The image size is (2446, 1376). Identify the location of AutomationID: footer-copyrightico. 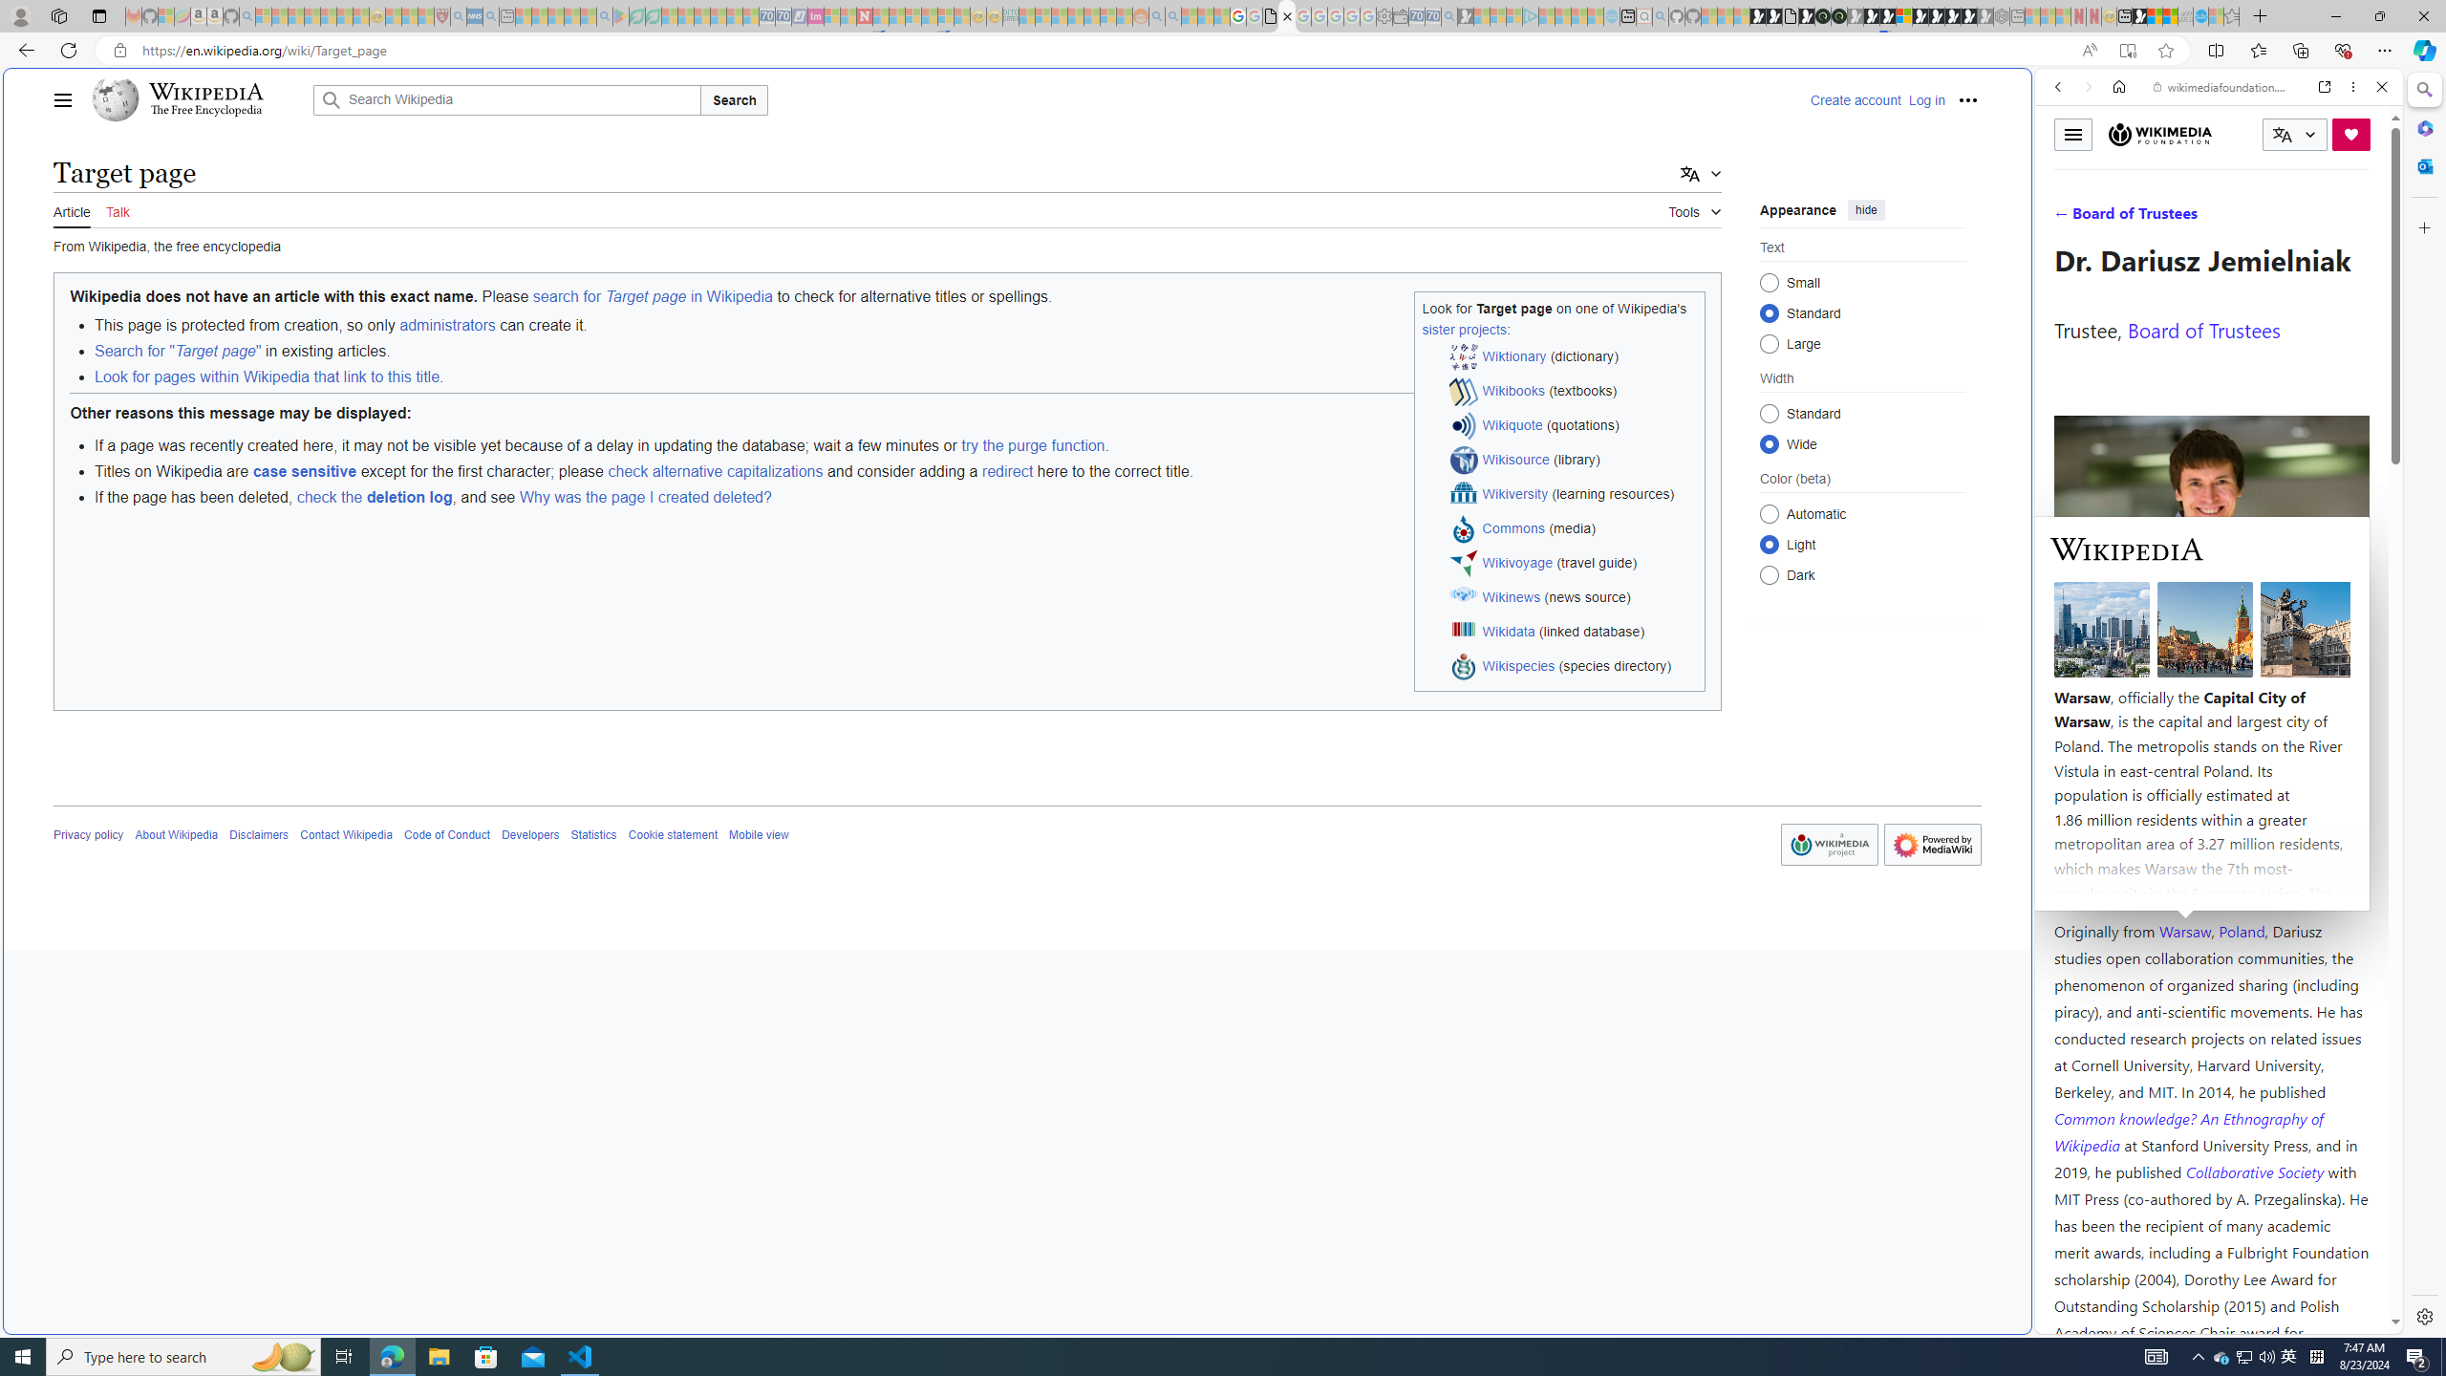
(1829, 845).